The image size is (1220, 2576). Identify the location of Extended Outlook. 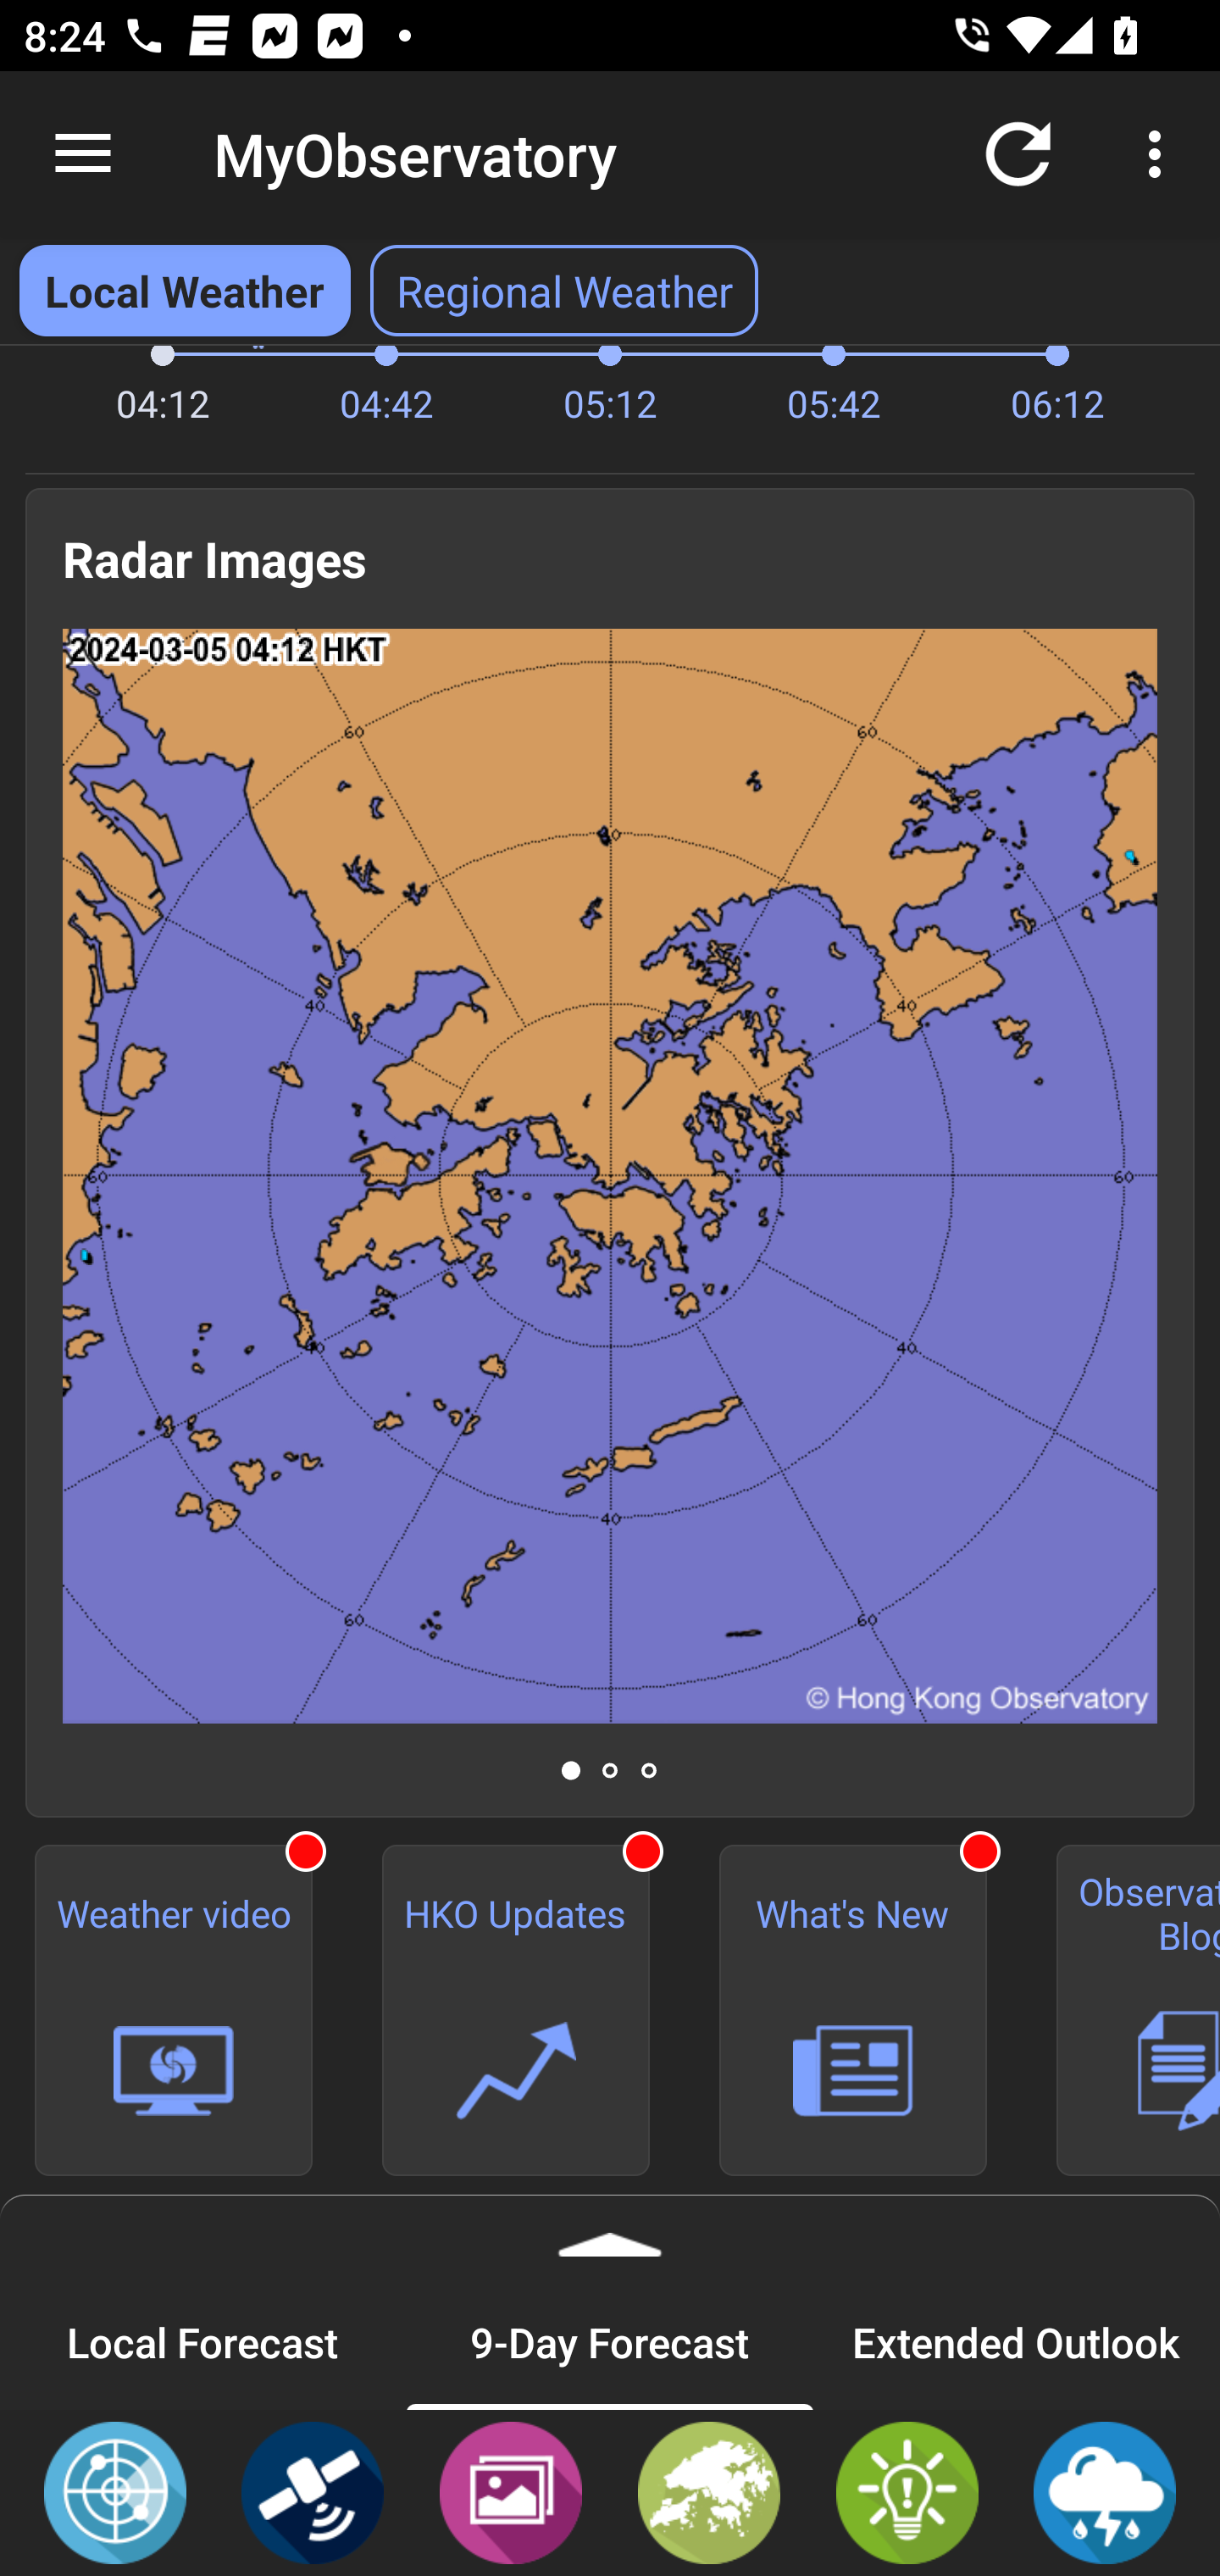
(1017, 2341).